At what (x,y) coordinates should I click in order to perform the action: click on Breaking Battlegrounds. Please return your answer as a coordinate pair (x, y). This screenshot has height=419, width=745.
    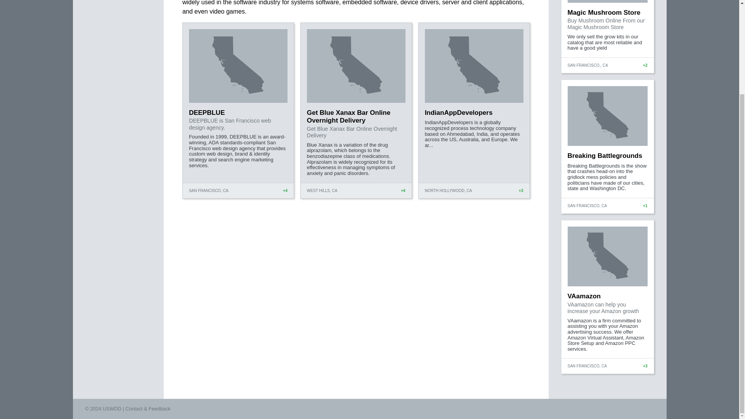
    Looking at the image, I should click on (605, 156).